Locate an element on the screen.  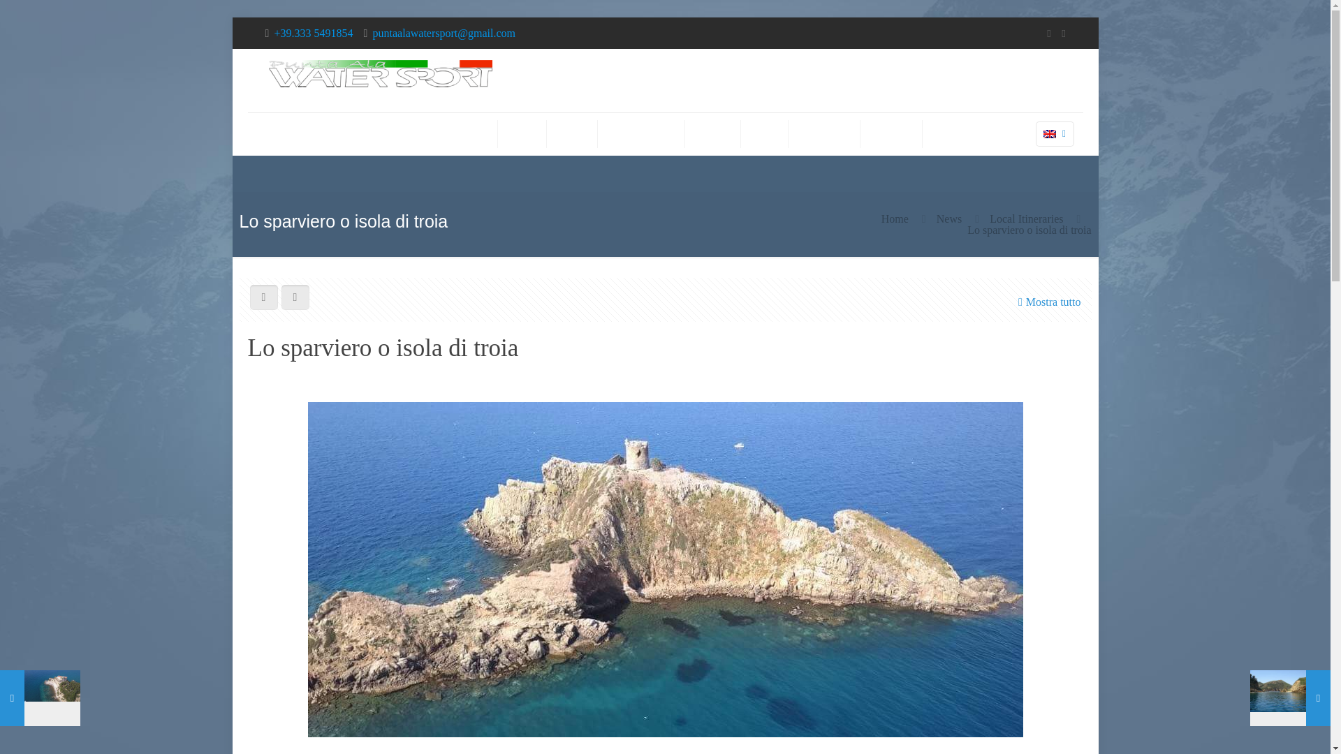
Punta Ala Water Sport is located at coordinates (380, 80).